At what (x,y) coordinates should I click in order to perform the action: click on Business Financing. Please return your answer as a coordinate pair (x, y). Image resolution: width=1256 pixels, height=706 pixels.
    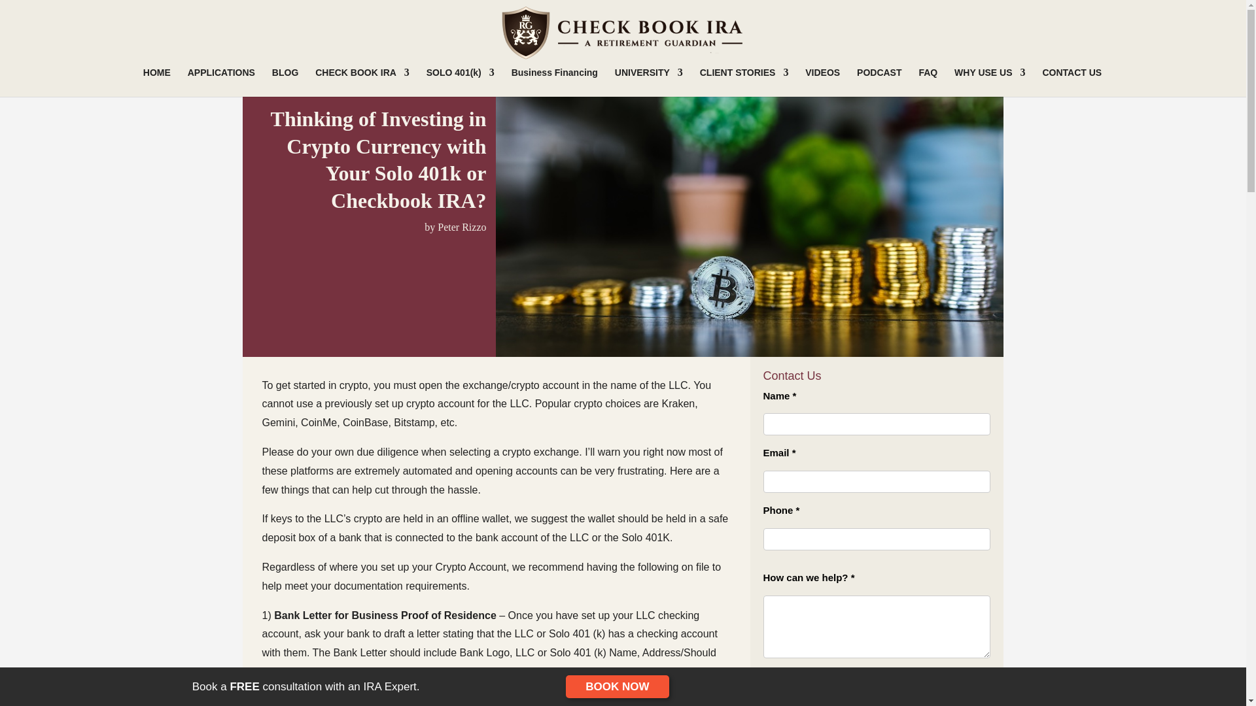
    Looking at the image, I should click on (554, 81).